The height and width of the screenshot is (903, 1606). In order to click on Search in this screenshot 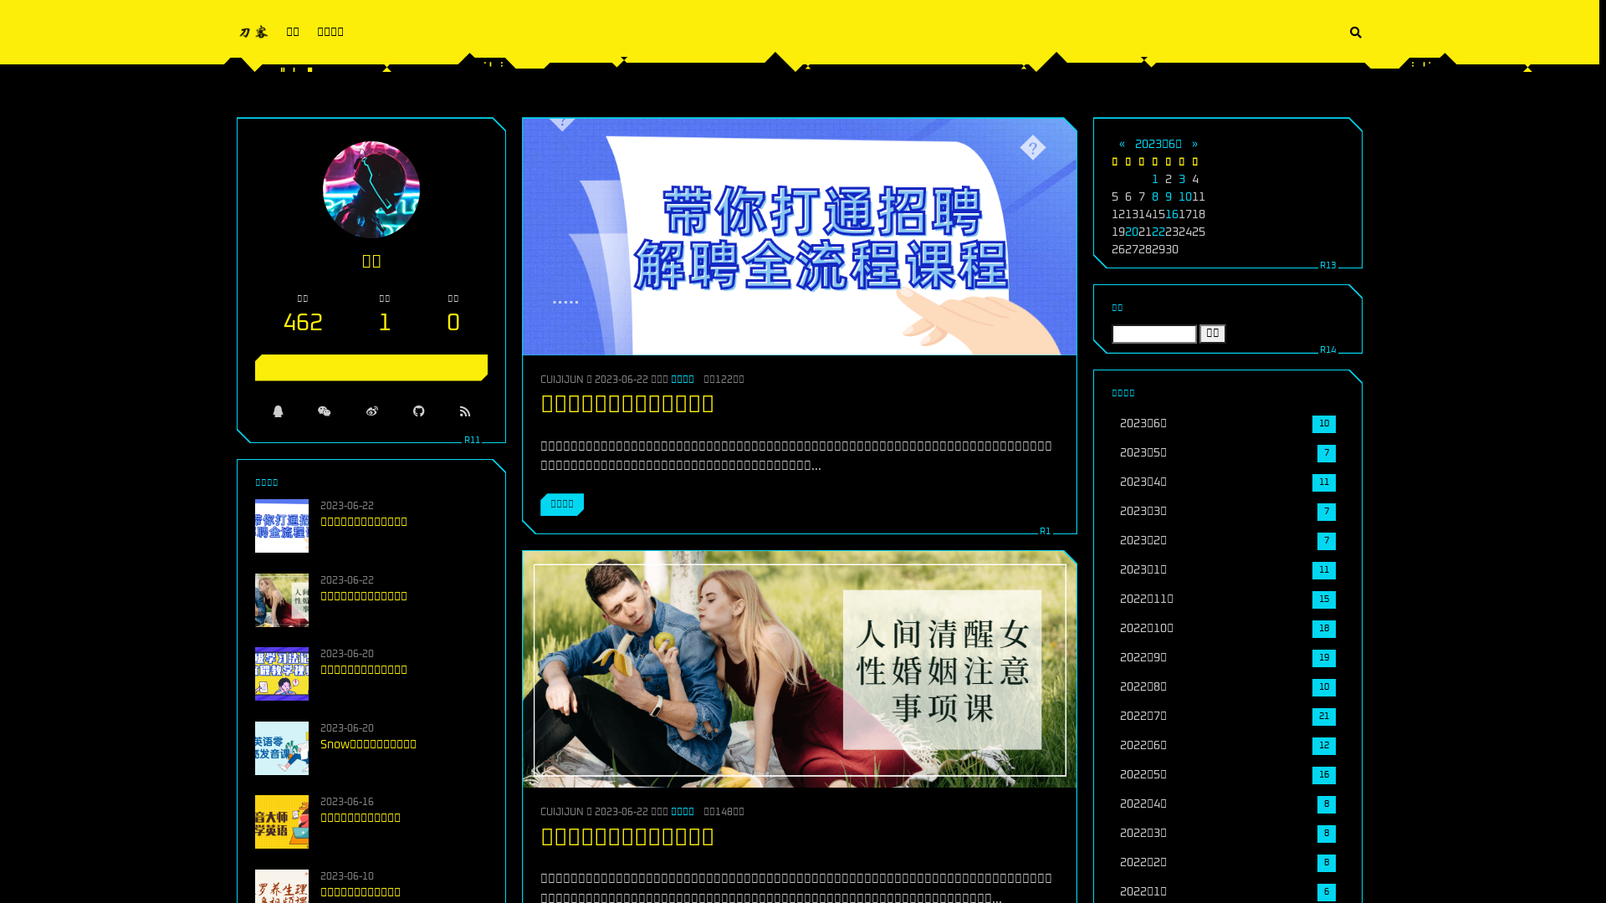, I will do `click(1356, 33)`.